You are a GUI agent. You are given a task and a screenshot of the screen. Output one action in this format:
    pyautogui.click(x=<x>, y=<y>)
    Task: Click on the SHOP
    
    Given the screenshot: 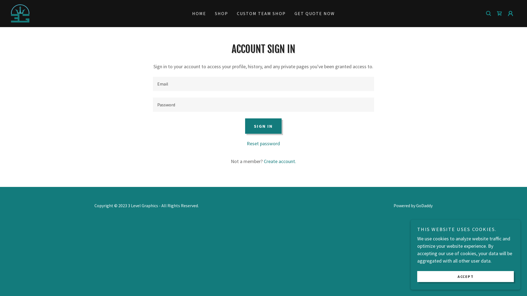 What is the action you would take?
    pyautogui.click(x=222, y=13)
    